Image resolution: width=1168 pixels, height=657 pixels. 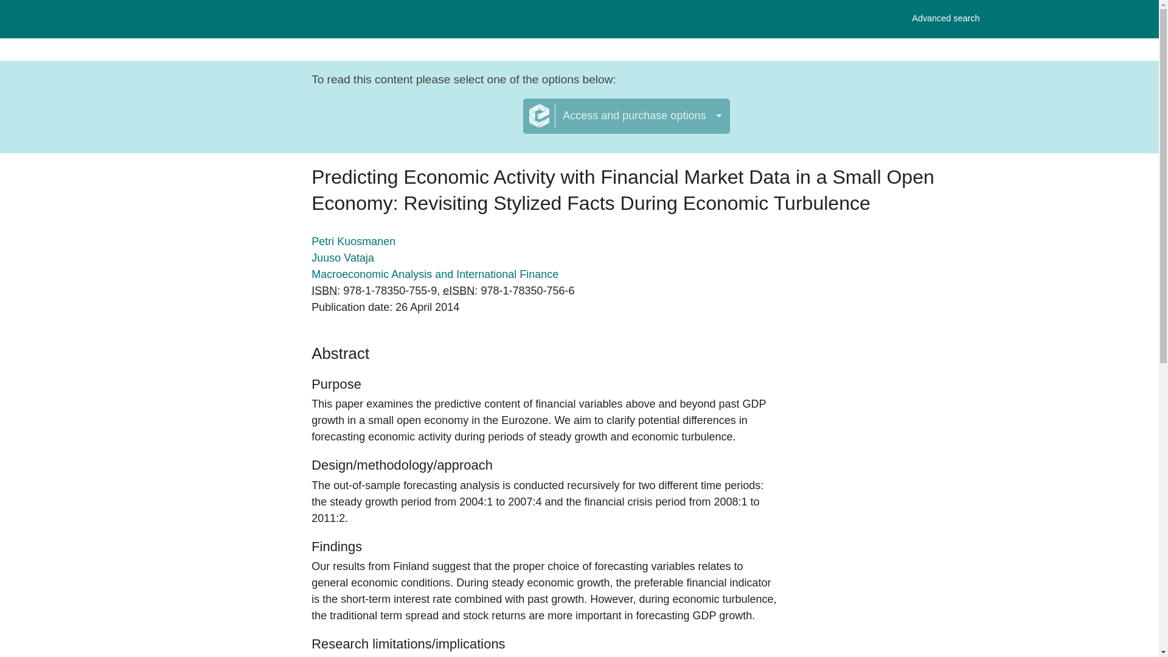 I want to click on Access and purchase options, so click(x=627, y=116).